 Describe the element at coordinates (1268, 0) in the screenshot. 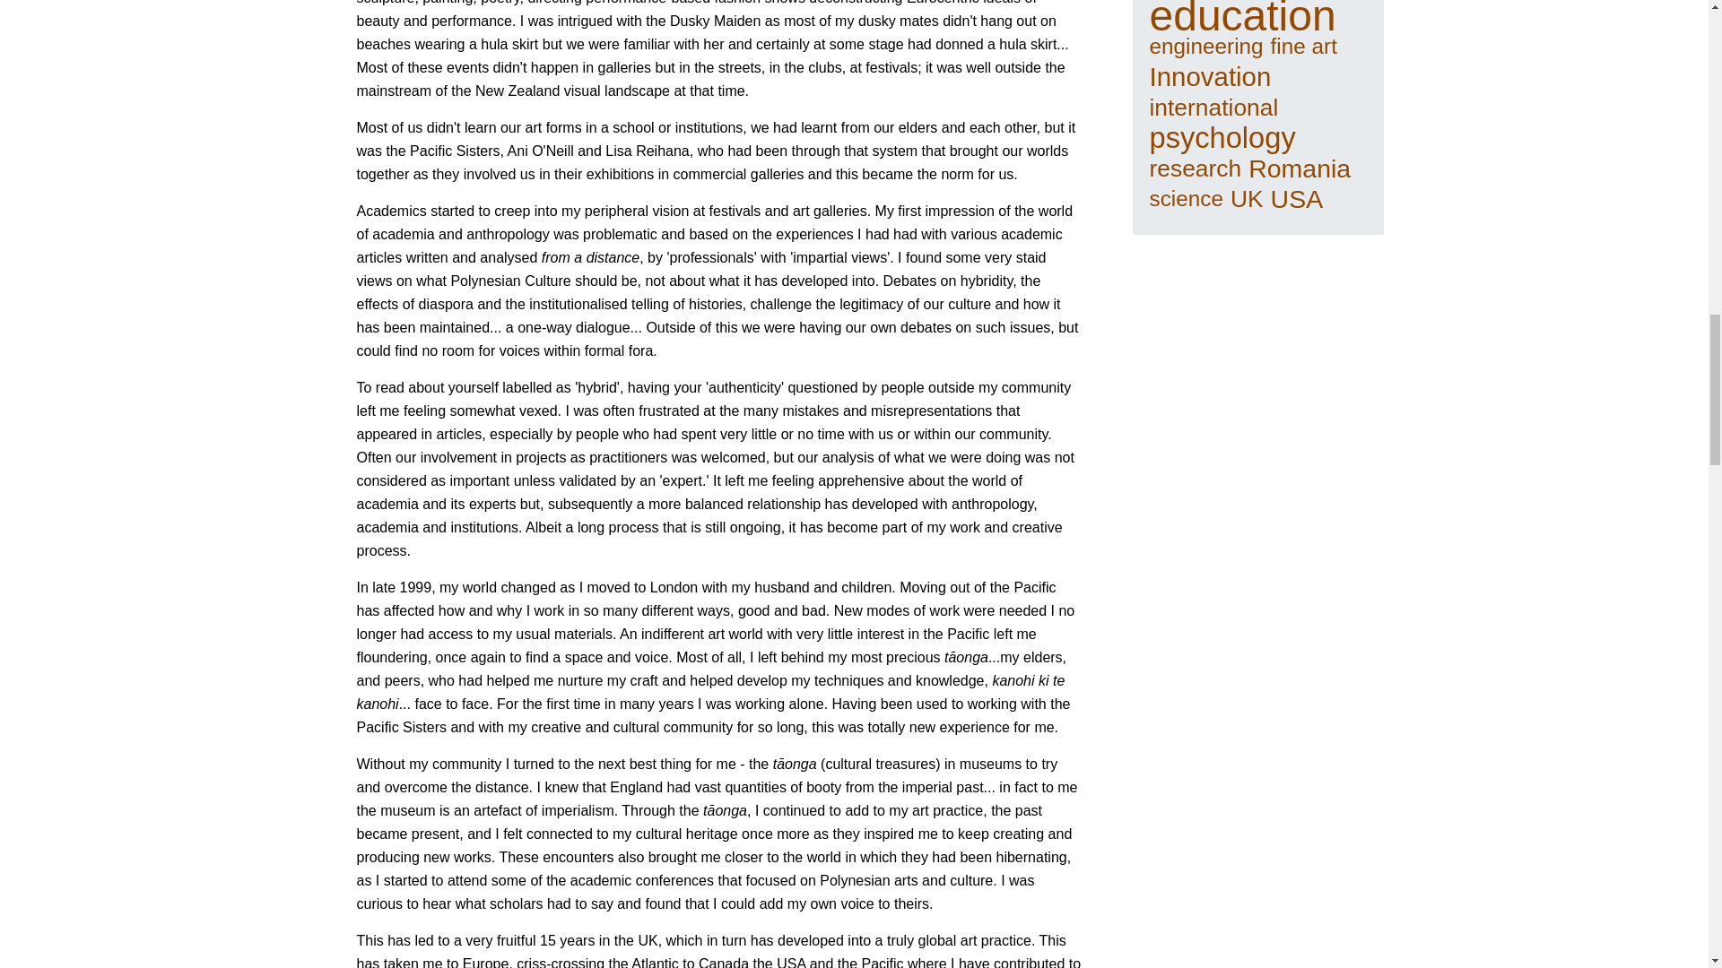

I see `9 items tagged with culture` at that location.